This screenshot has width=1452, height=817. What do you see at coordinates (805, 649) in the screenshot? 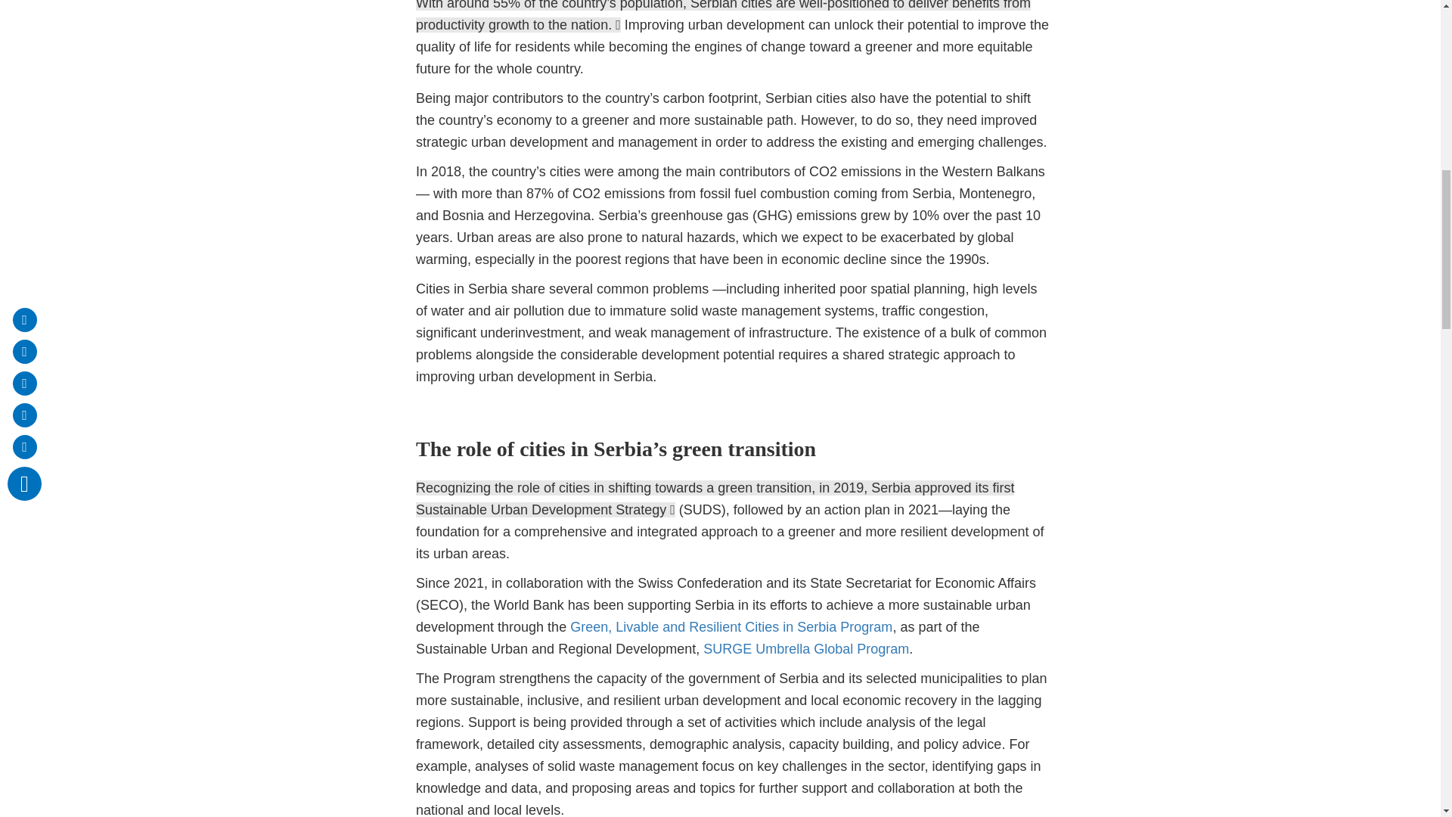
I see `SURGE Umbrella Global Program` at bounding box center [805, 649].